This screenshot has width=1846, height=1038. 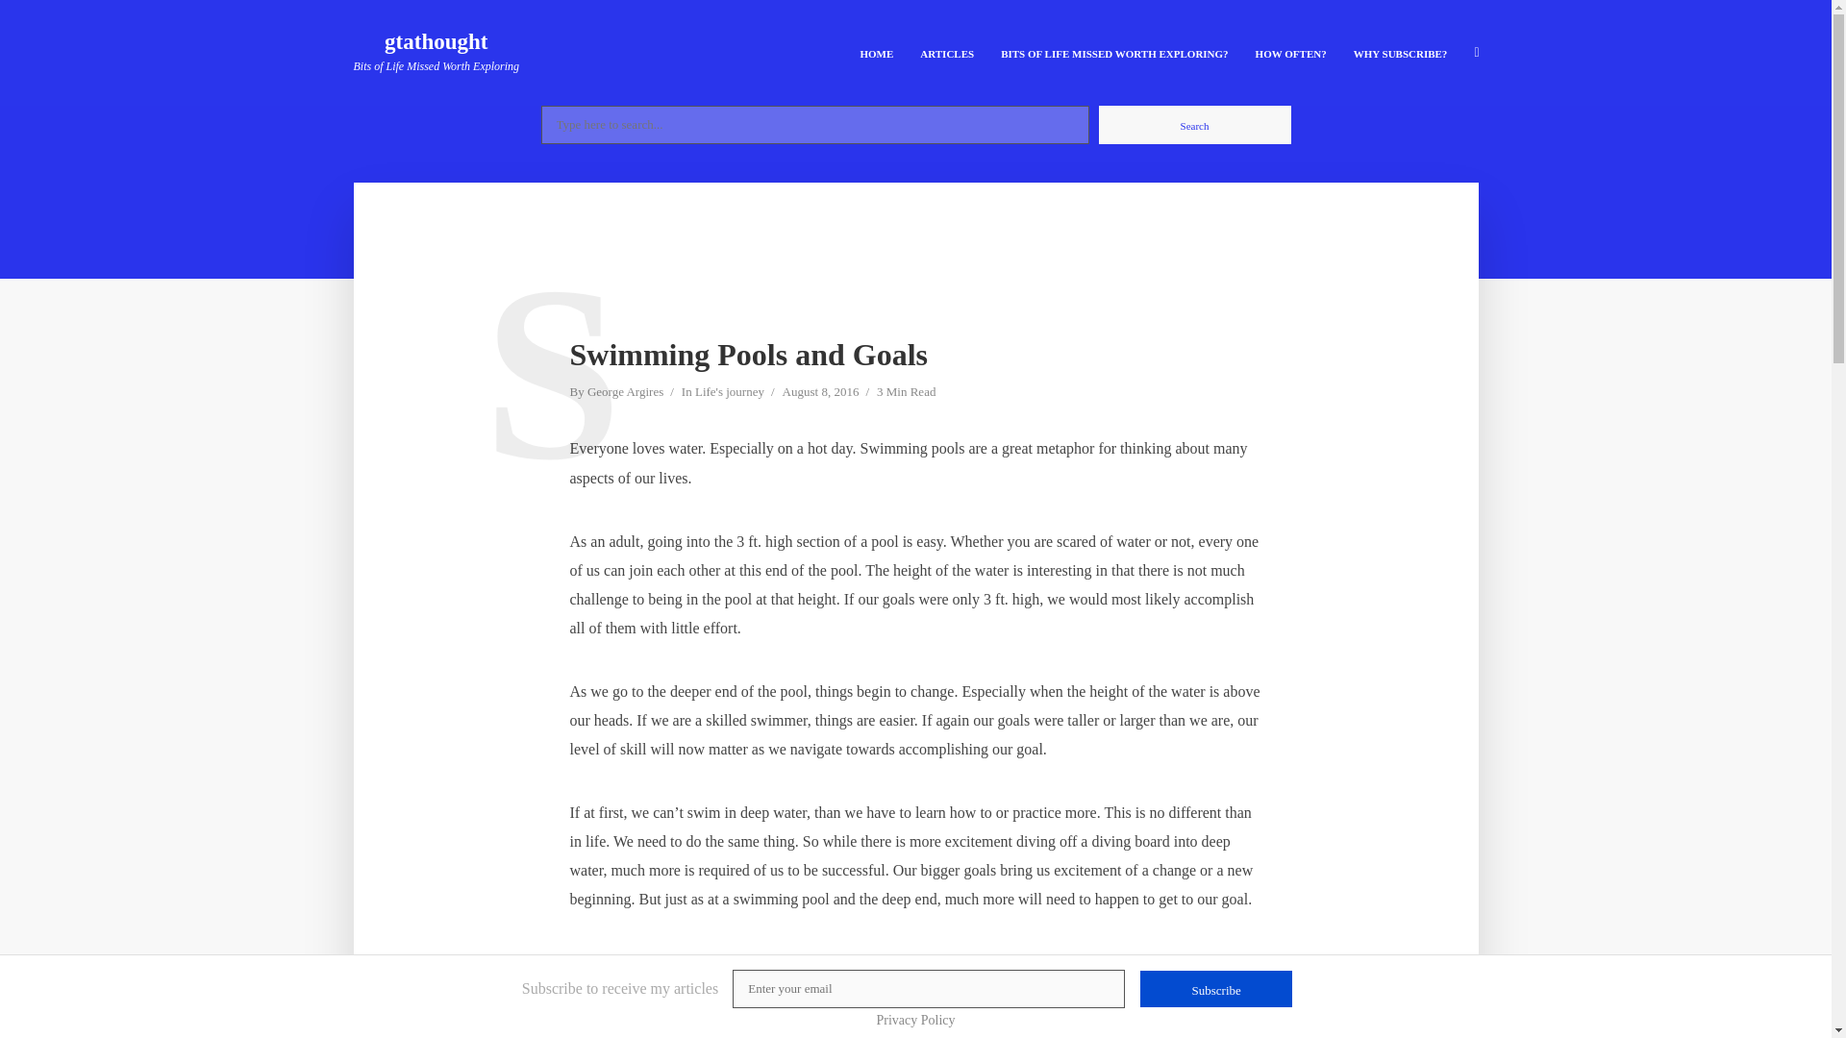 What do you see at coordinates (1400, 52) in the screenshot?
I see `WHY SUBSCRIBE?` at bounding box center [1400, 52].